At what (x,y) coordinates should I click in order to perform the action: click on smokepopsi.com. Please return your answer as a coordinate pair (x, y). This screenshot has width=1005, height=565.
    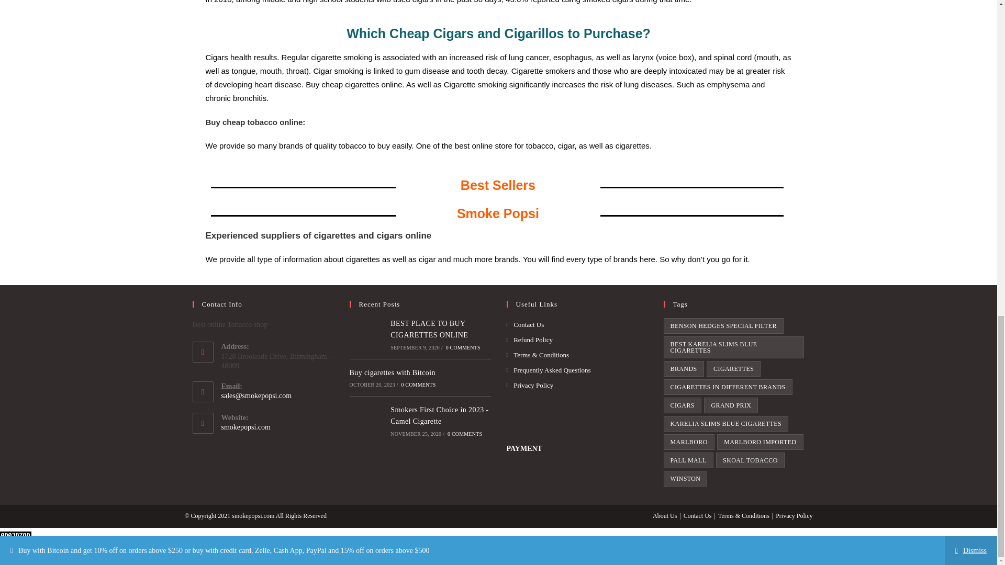
    Looking at the image, I should click on (245, 427).